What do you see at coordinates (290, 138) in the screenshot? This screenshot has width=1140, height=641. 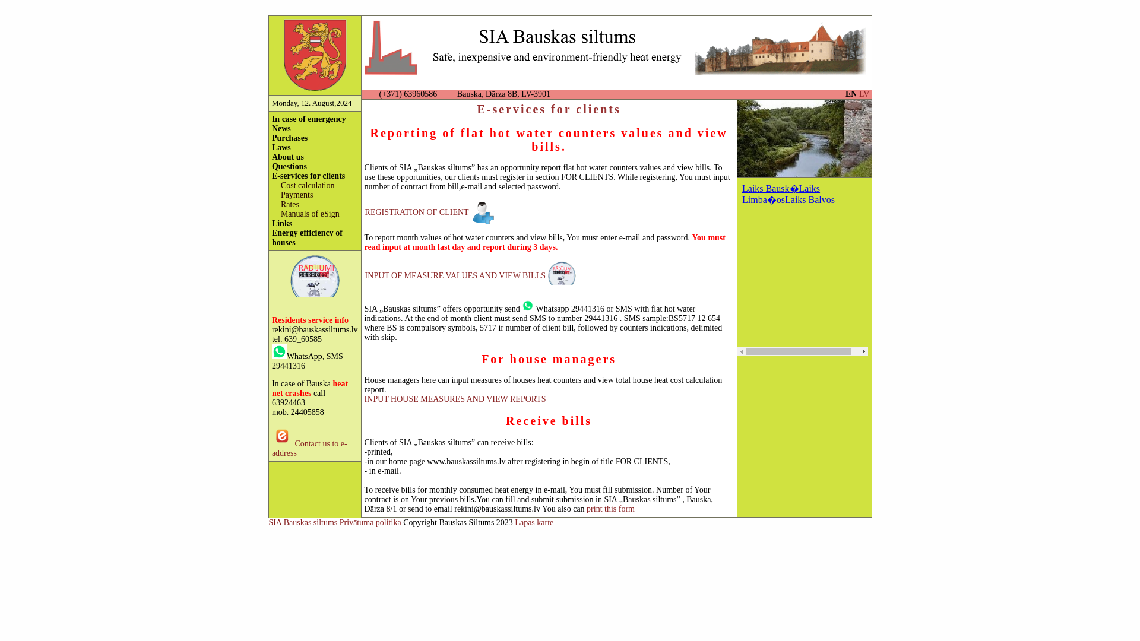 I see `Purchases` at bounding box center [290, 138].